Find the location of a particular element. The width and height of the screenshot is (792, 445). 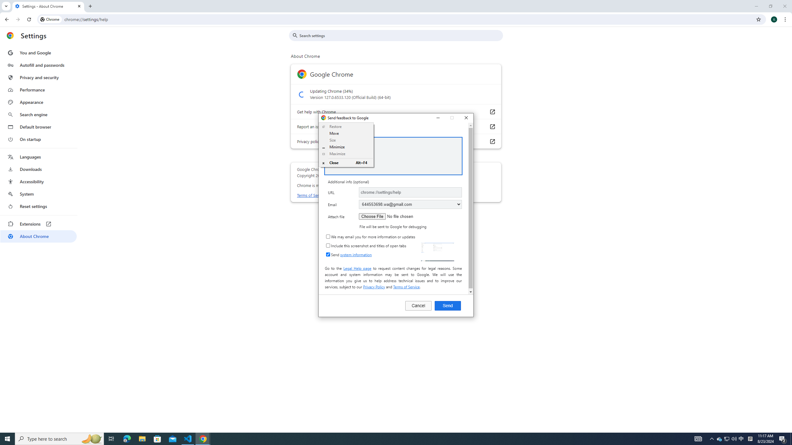

Action Center, 2 new notifications is located at coordinates (783, 439).